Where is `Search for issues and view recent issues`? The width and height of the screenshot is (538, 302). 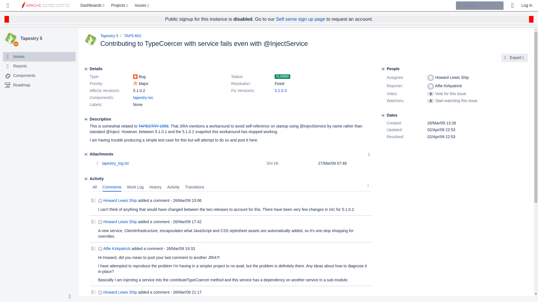
Search for issues and view recent issues is located at coordinates (142, 6).